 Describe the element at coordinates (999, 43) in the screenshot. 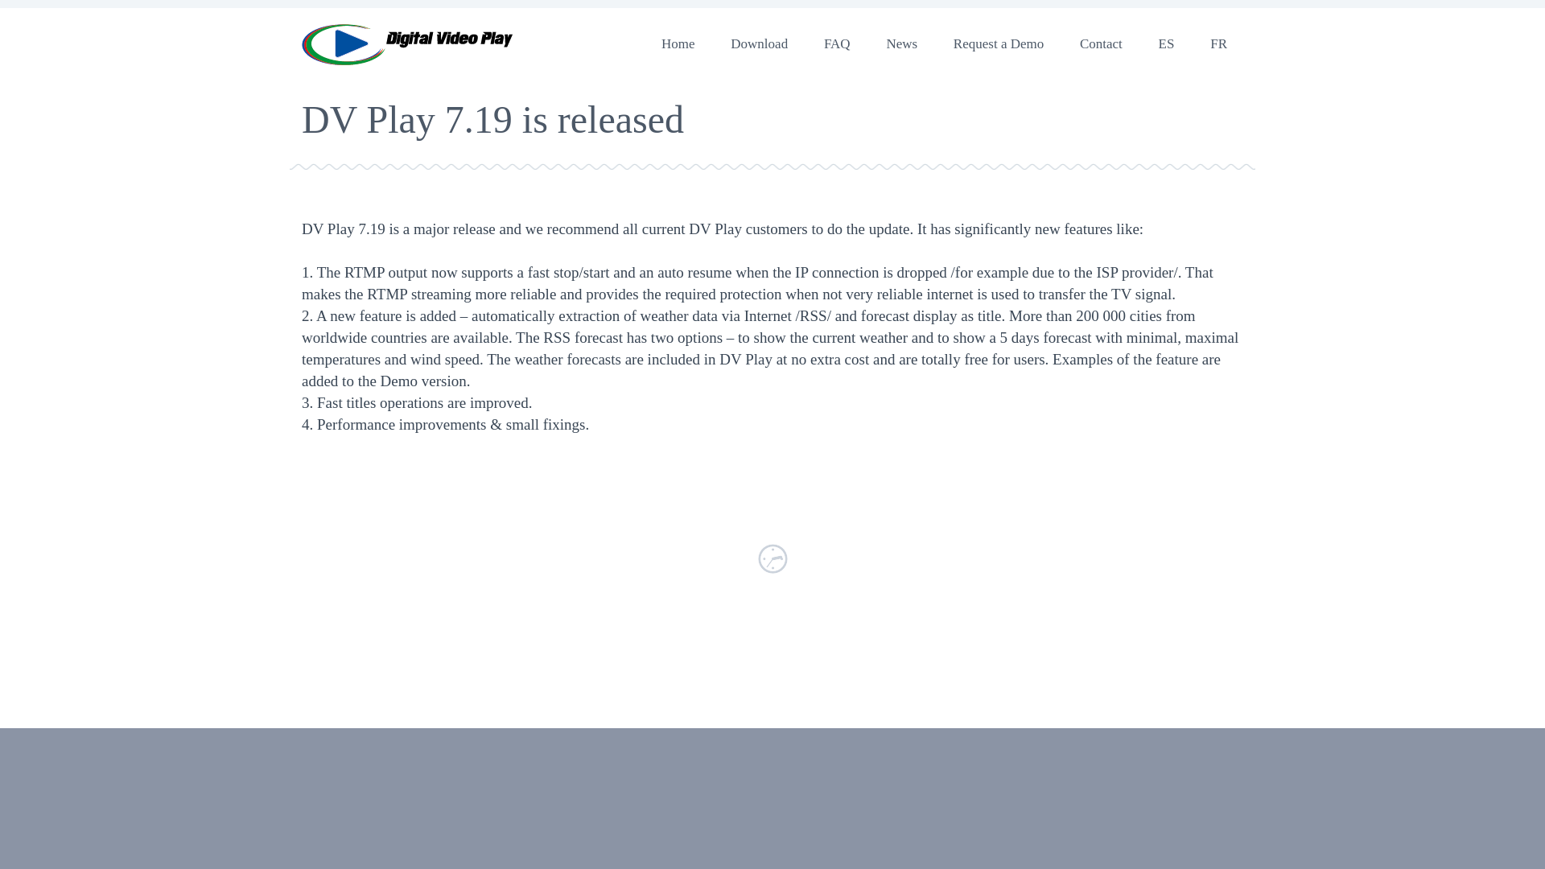

I see `Request a Demo` at that location.